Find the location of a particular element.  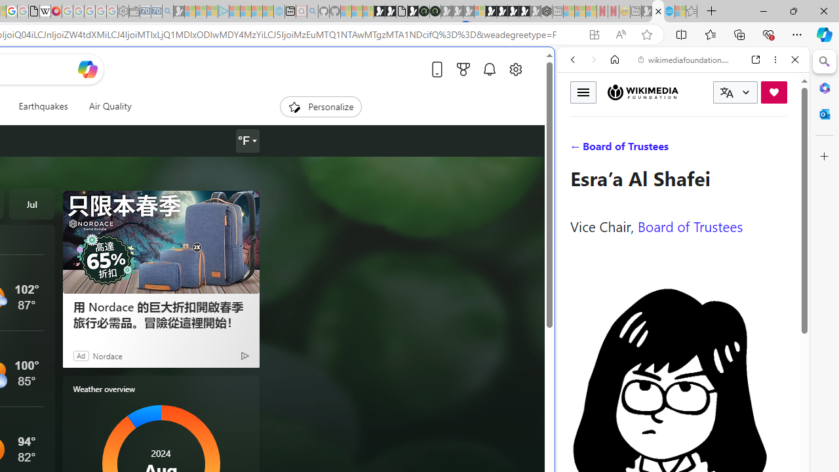

Target page - Wikipedia is located at coordinates (45, 12).